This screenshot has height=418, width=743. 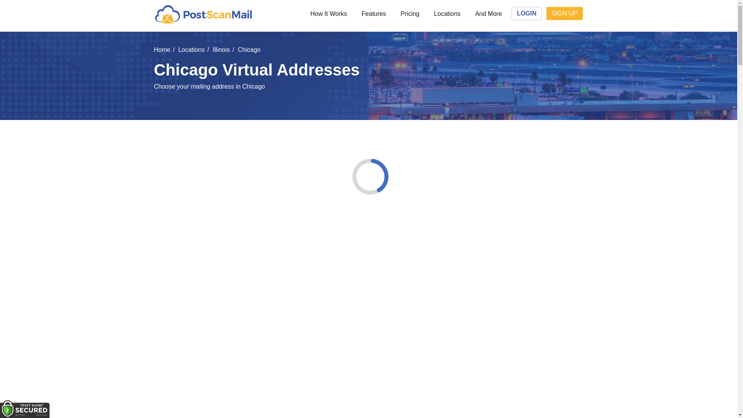 I want to click on Locations, so click(x=447, y=14).